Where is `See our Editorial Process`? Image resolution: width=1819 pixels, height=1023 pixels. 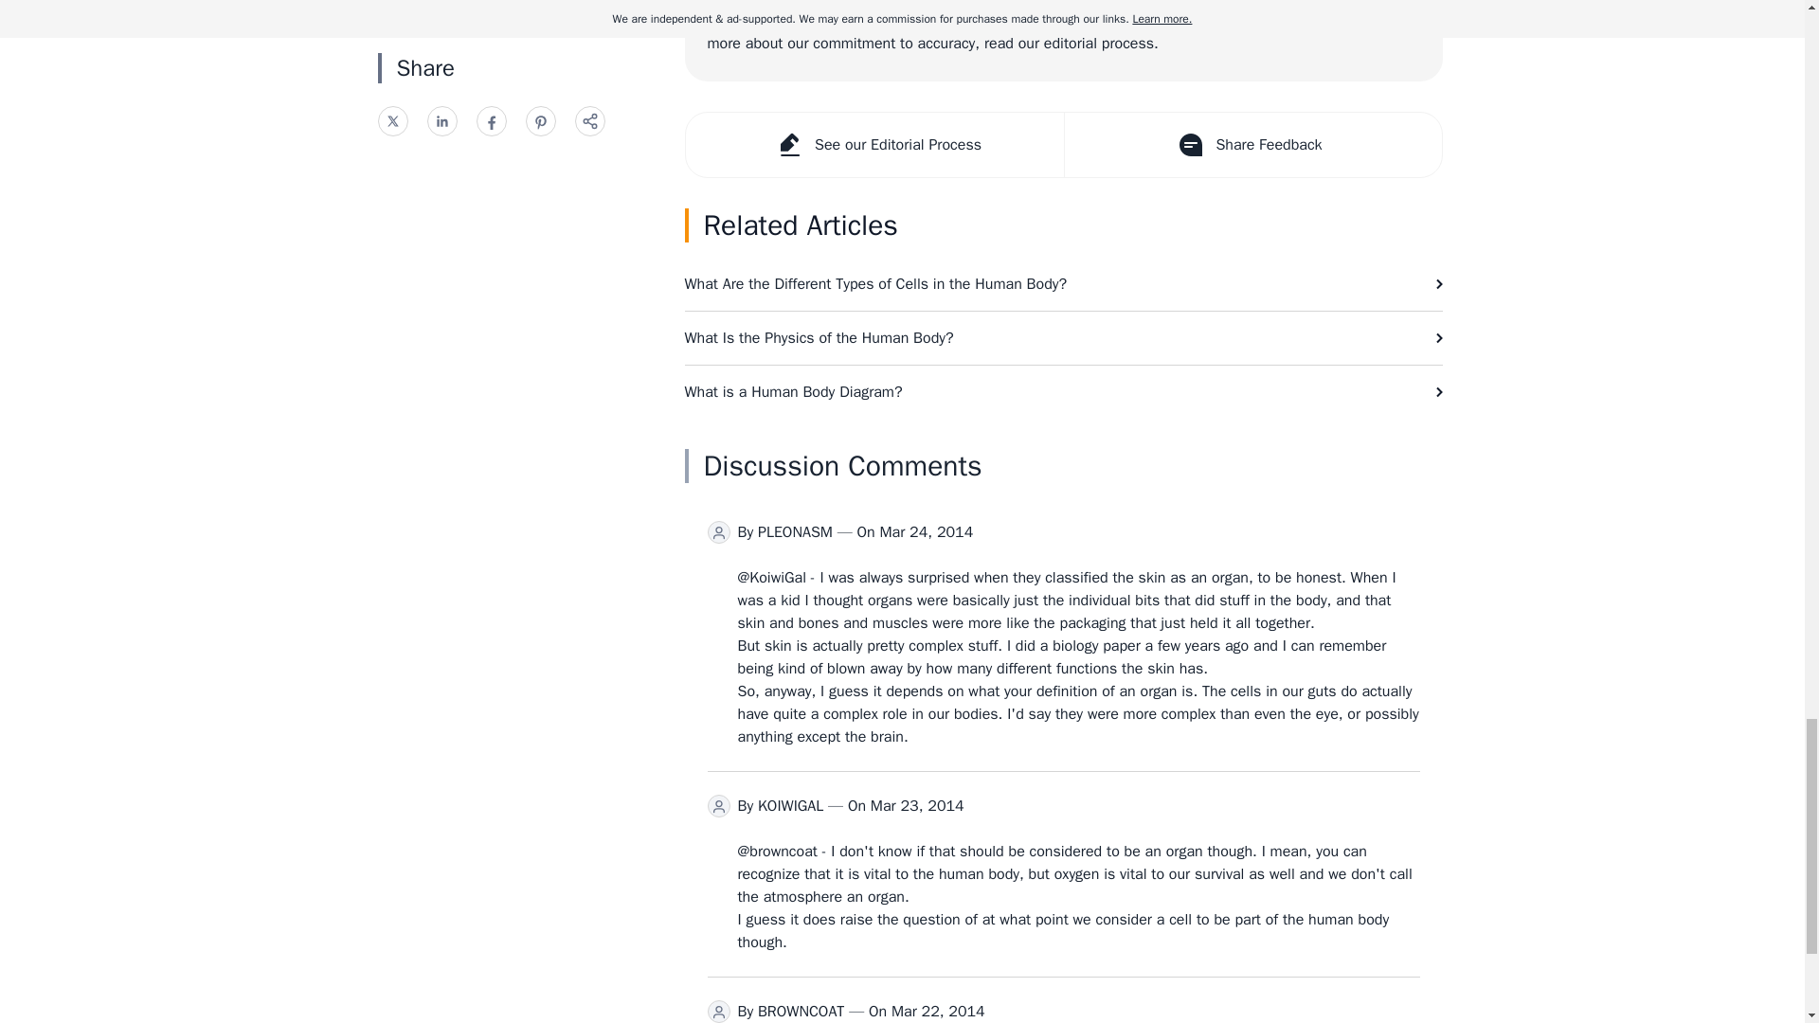 See our Editorial Process is located at coordinates (874, 144).